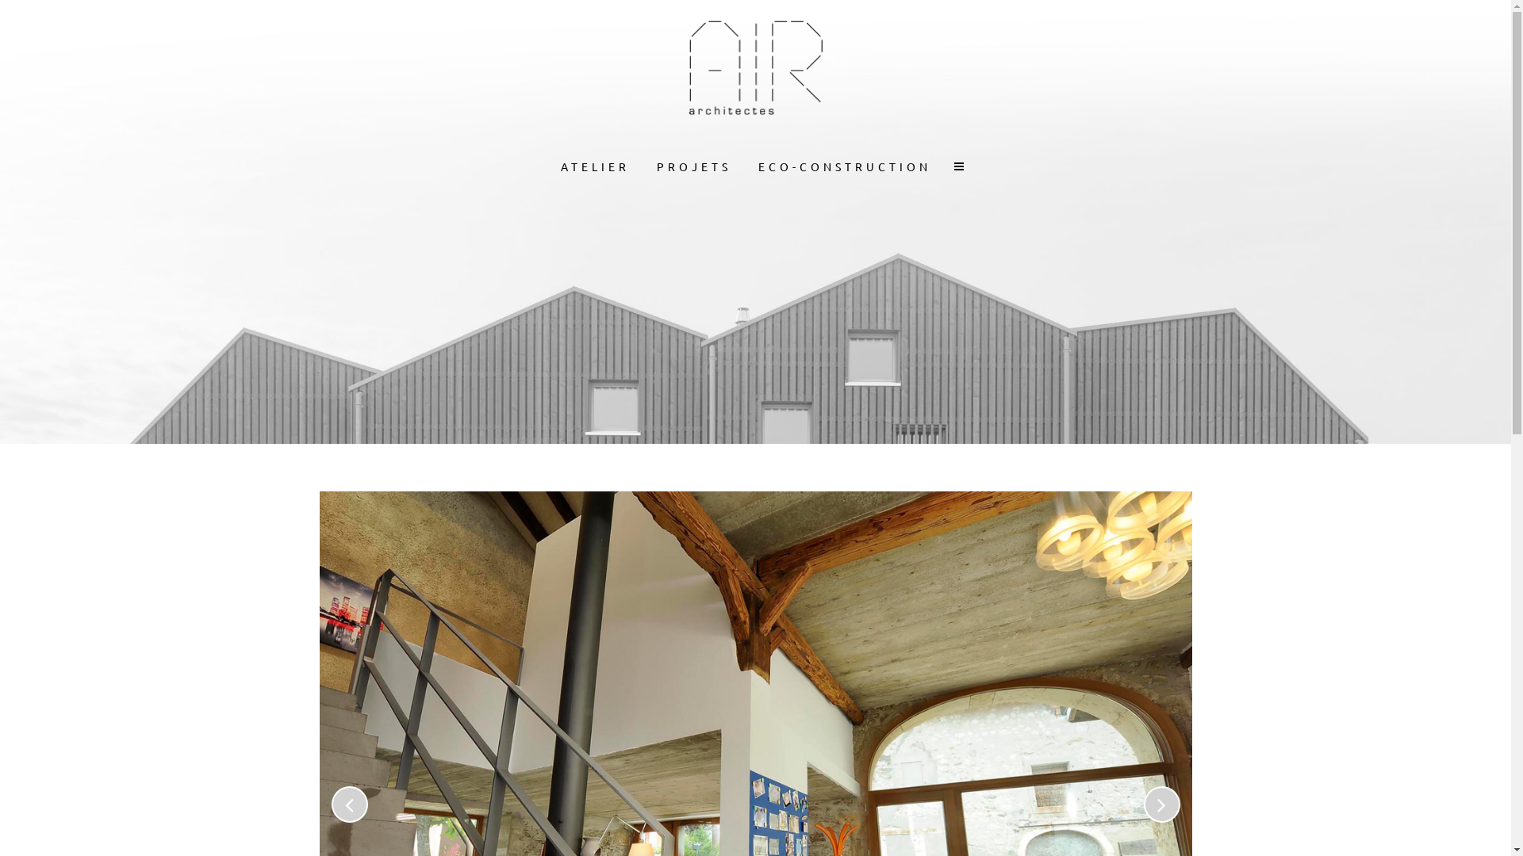 Image resolution: width=1523 pixels, height=856 pixels. What do you see at coordinates (694, 166) in the screenshot?
I see `PROJETS` at bounding box center [694, 166].